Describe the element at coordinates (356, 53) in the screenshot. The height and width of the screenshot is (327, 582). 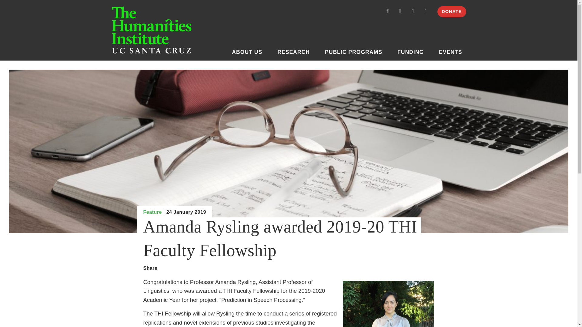
I see `PUBLIC PROGRAMS` at that location.